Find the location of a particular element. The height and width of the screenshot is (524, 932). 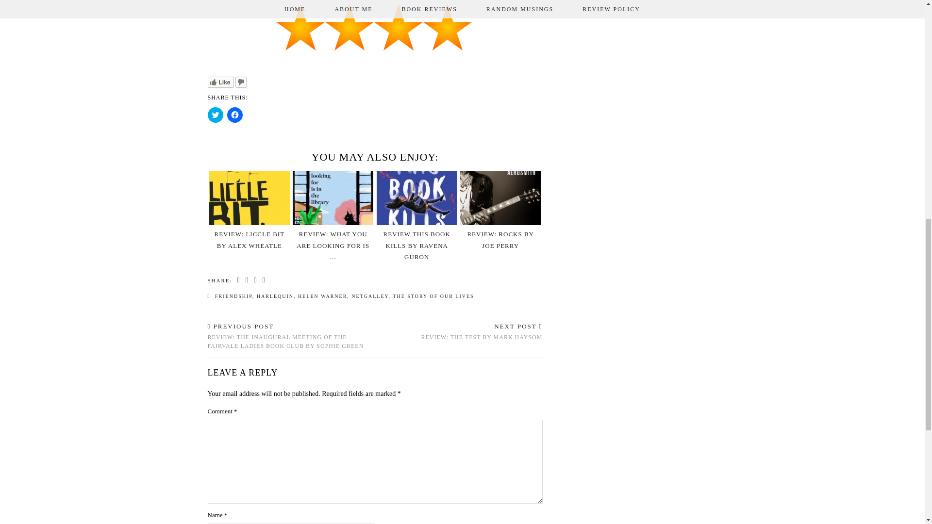

FRIENDSHIP is located at coordinates (249, 240).